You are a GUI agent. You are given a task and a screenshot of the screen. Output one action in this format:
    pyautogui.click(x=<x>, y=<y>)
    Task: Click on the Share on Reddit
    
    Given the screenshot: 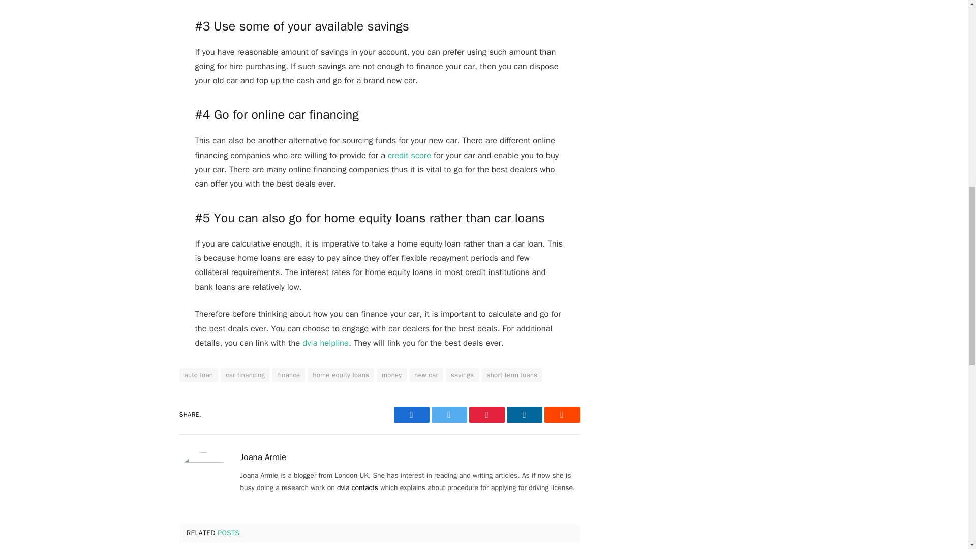 What is the action you would take?
    pyautogui.click(x=561, y=415)
    